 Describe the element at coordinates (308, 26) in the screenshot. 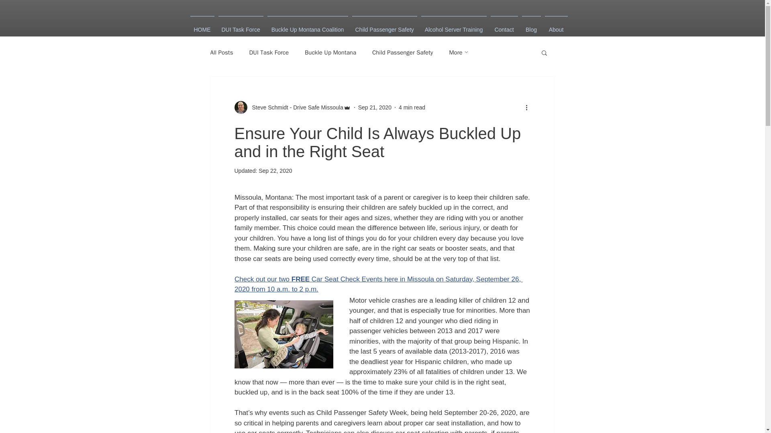

I see `Buckle Up Montana Coalition` at that location.